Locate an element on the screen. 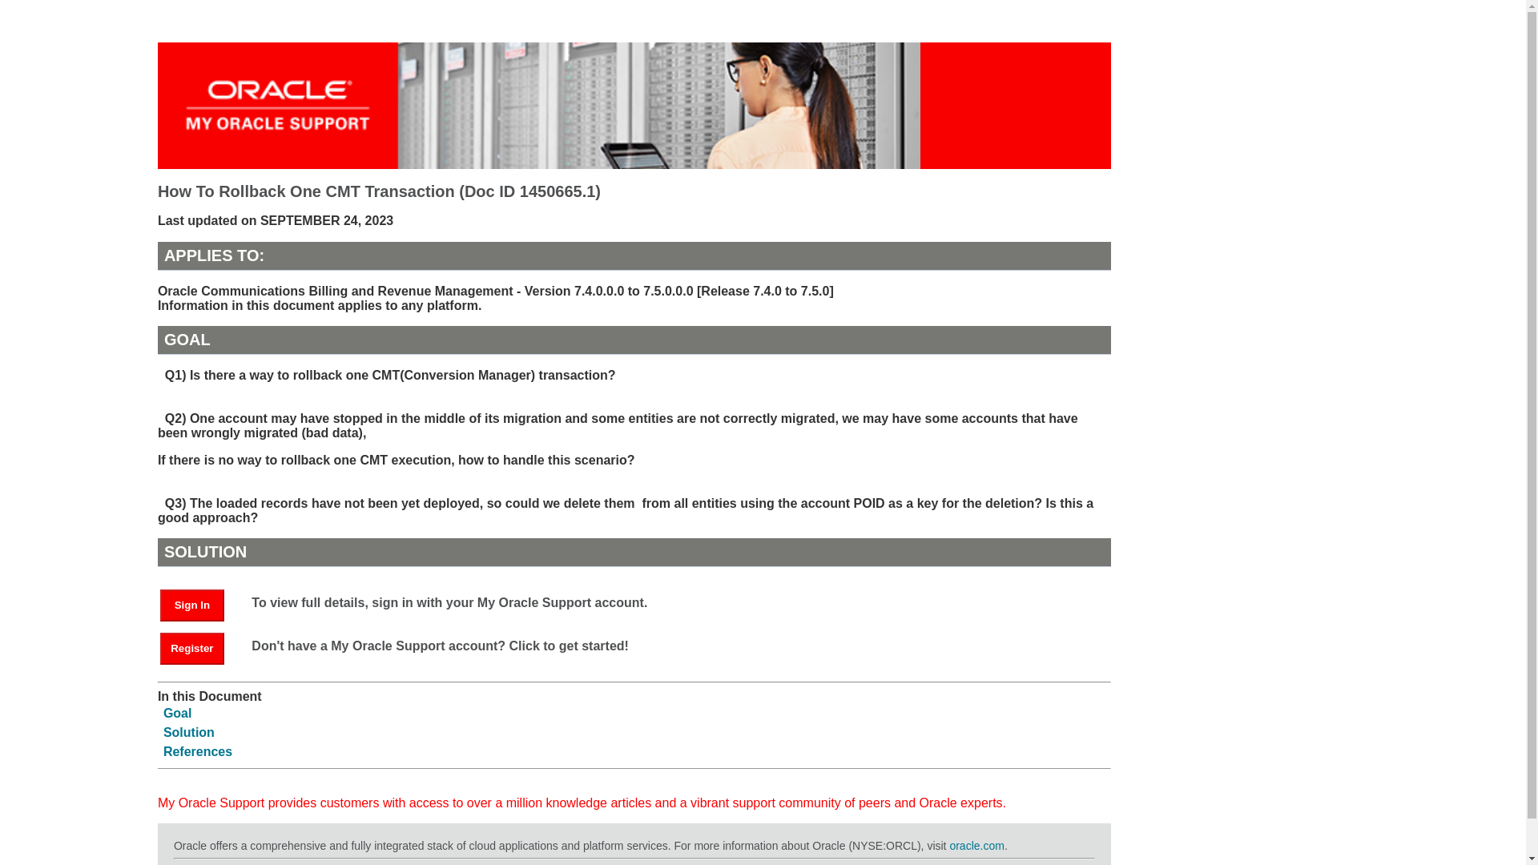  References is located at coordinates (197, 751).